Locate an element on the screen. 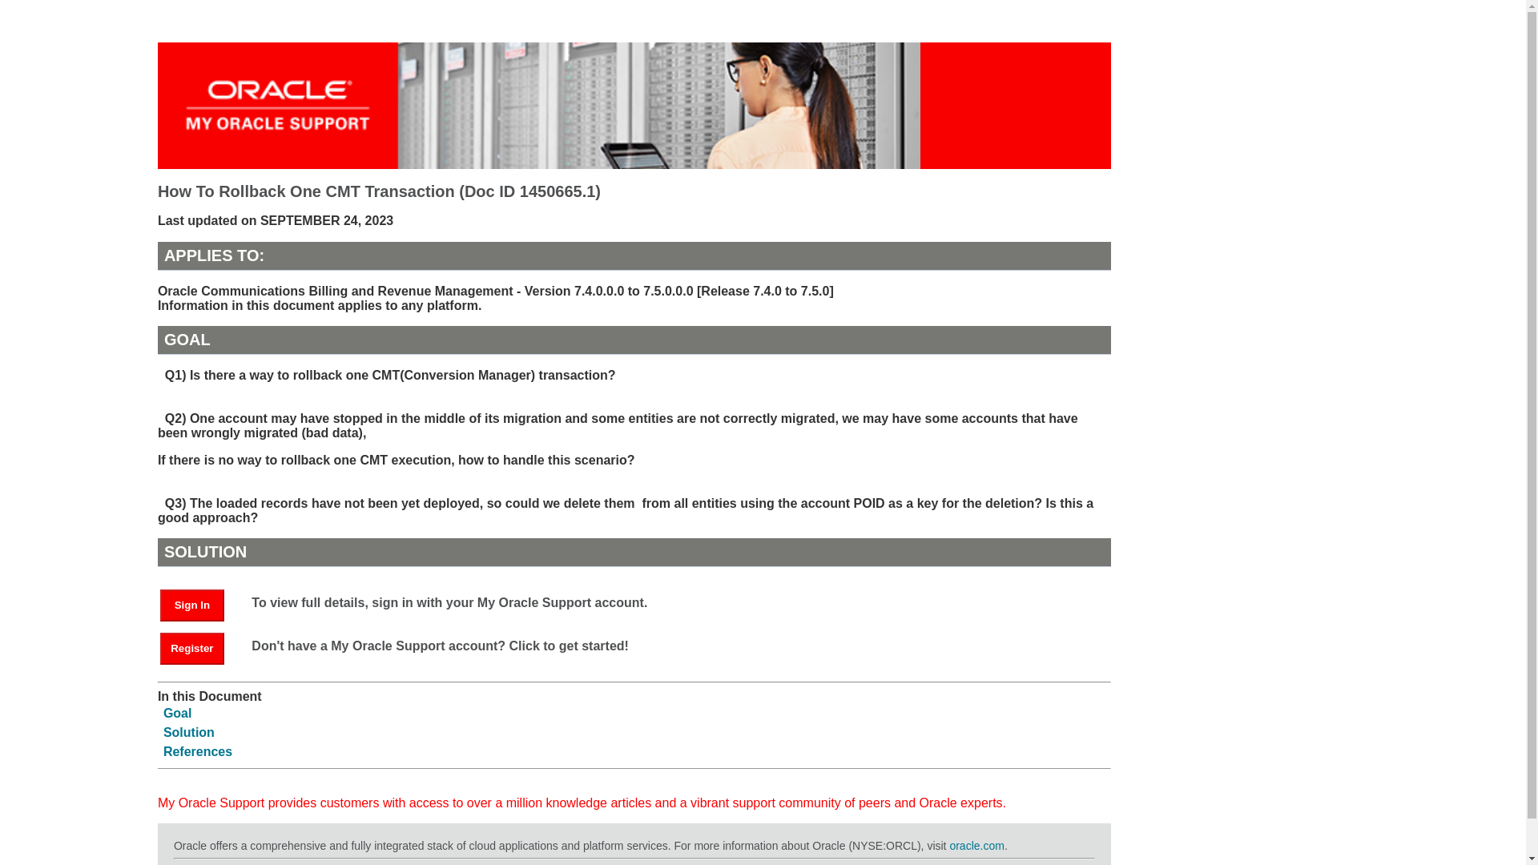  References is located at coordinates (197, 751).